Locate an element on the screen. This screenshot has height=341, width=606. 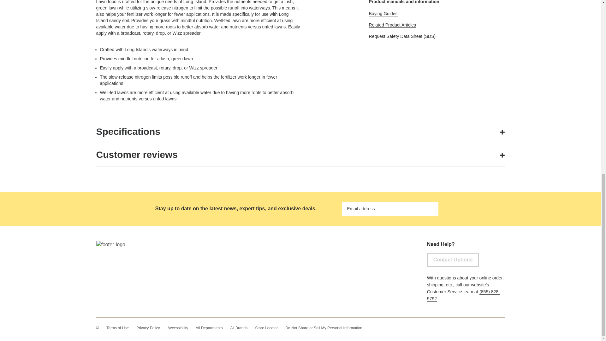
Buying Guides is located at coordinates (383, 13).